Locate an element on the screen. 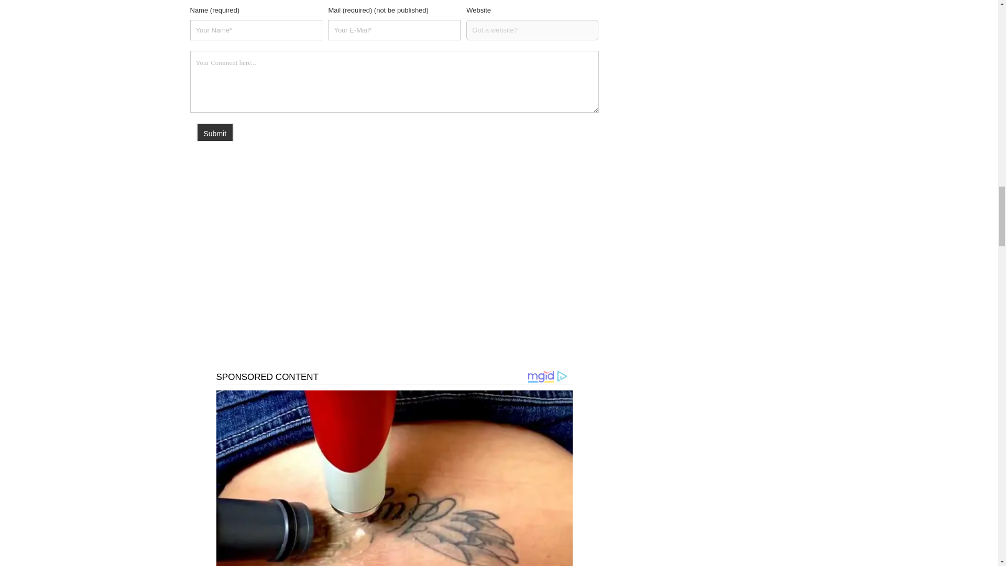 The width and height of the screenshot is (1006, 566). Submit is located at coordinates (215, 133).